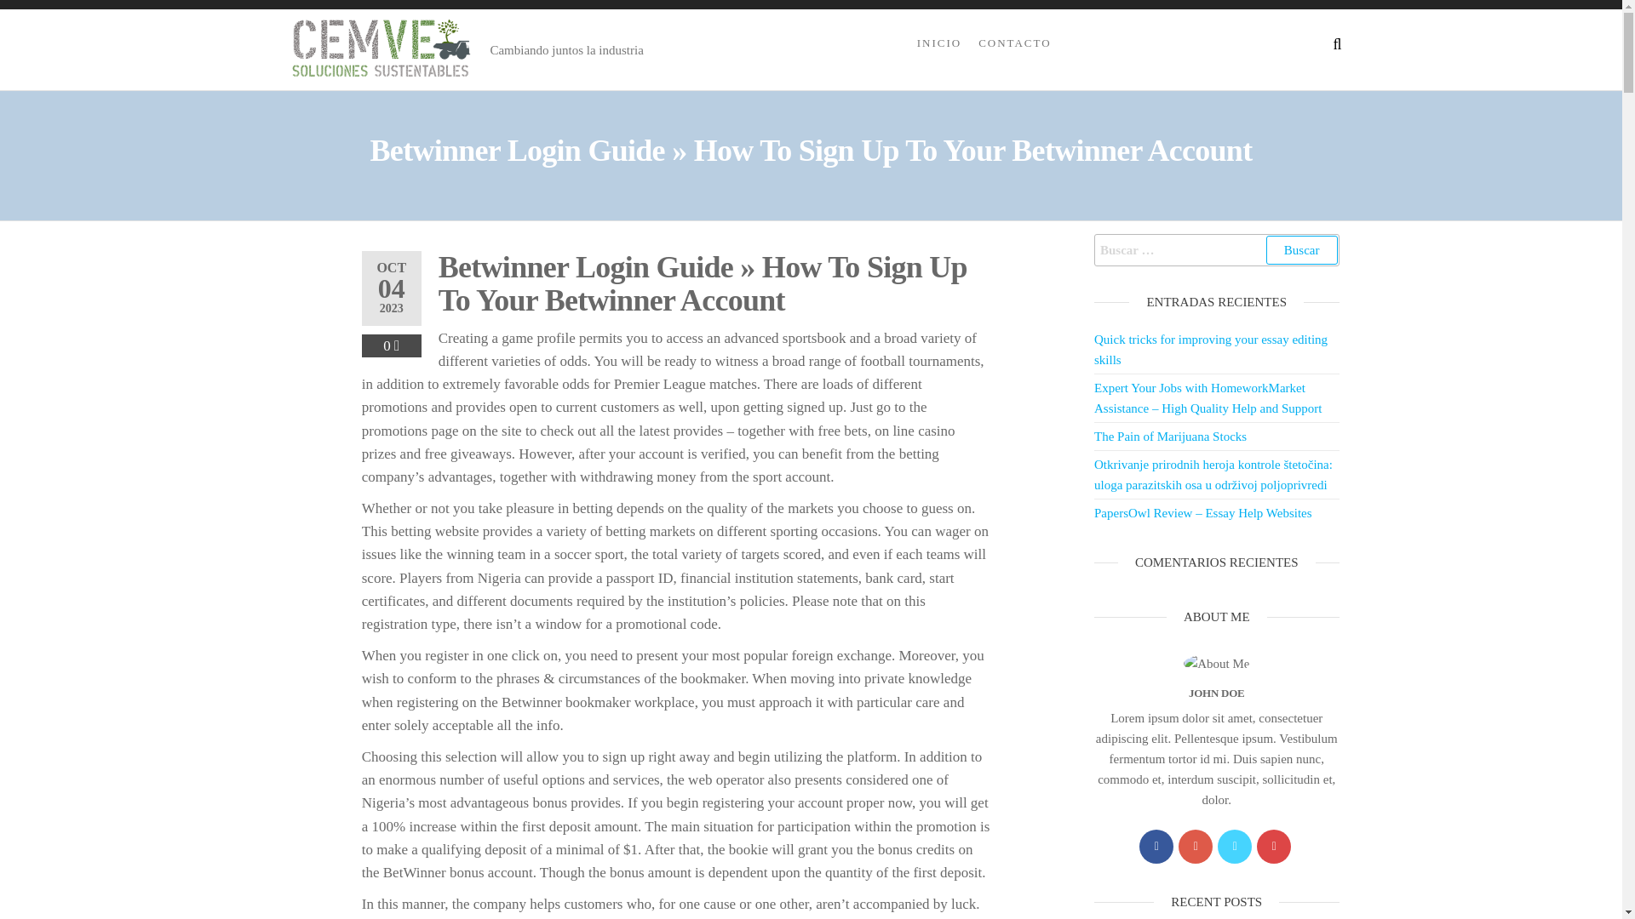  What do you see at coordinates (938, 43) in the screenshot?
I see `INICIO` at bounding box center [938, 43].